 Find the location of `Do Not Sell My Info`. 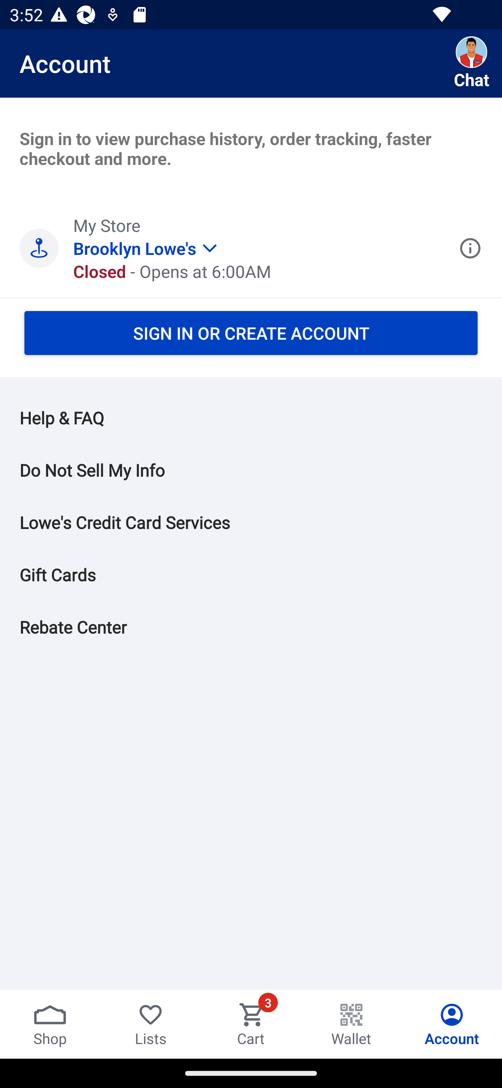

Do Not Sell My Info is located at coordinates (261, 470).